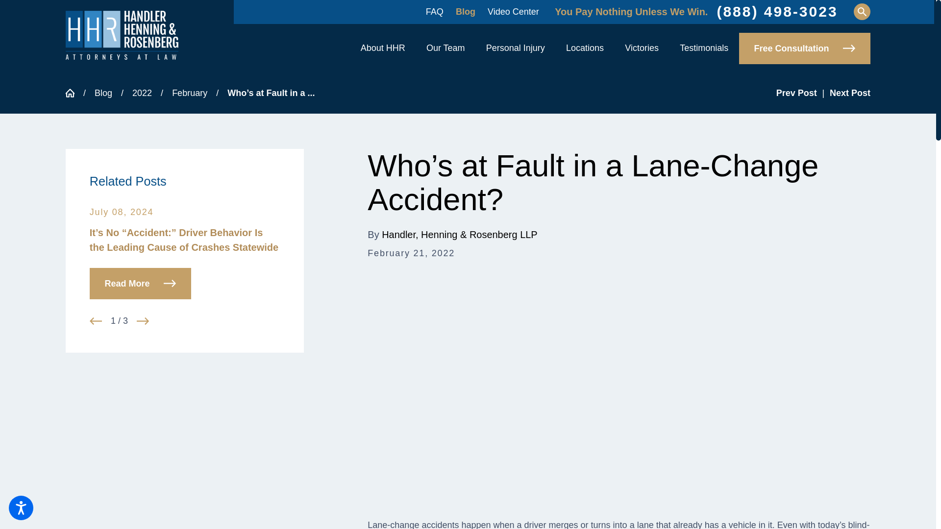 Image resolution: width=941 pixels, height=529 pixels. What do you see at coordinates (142, 321) in the screenshot?
I see `View next item` at bounding box center [142, 321].